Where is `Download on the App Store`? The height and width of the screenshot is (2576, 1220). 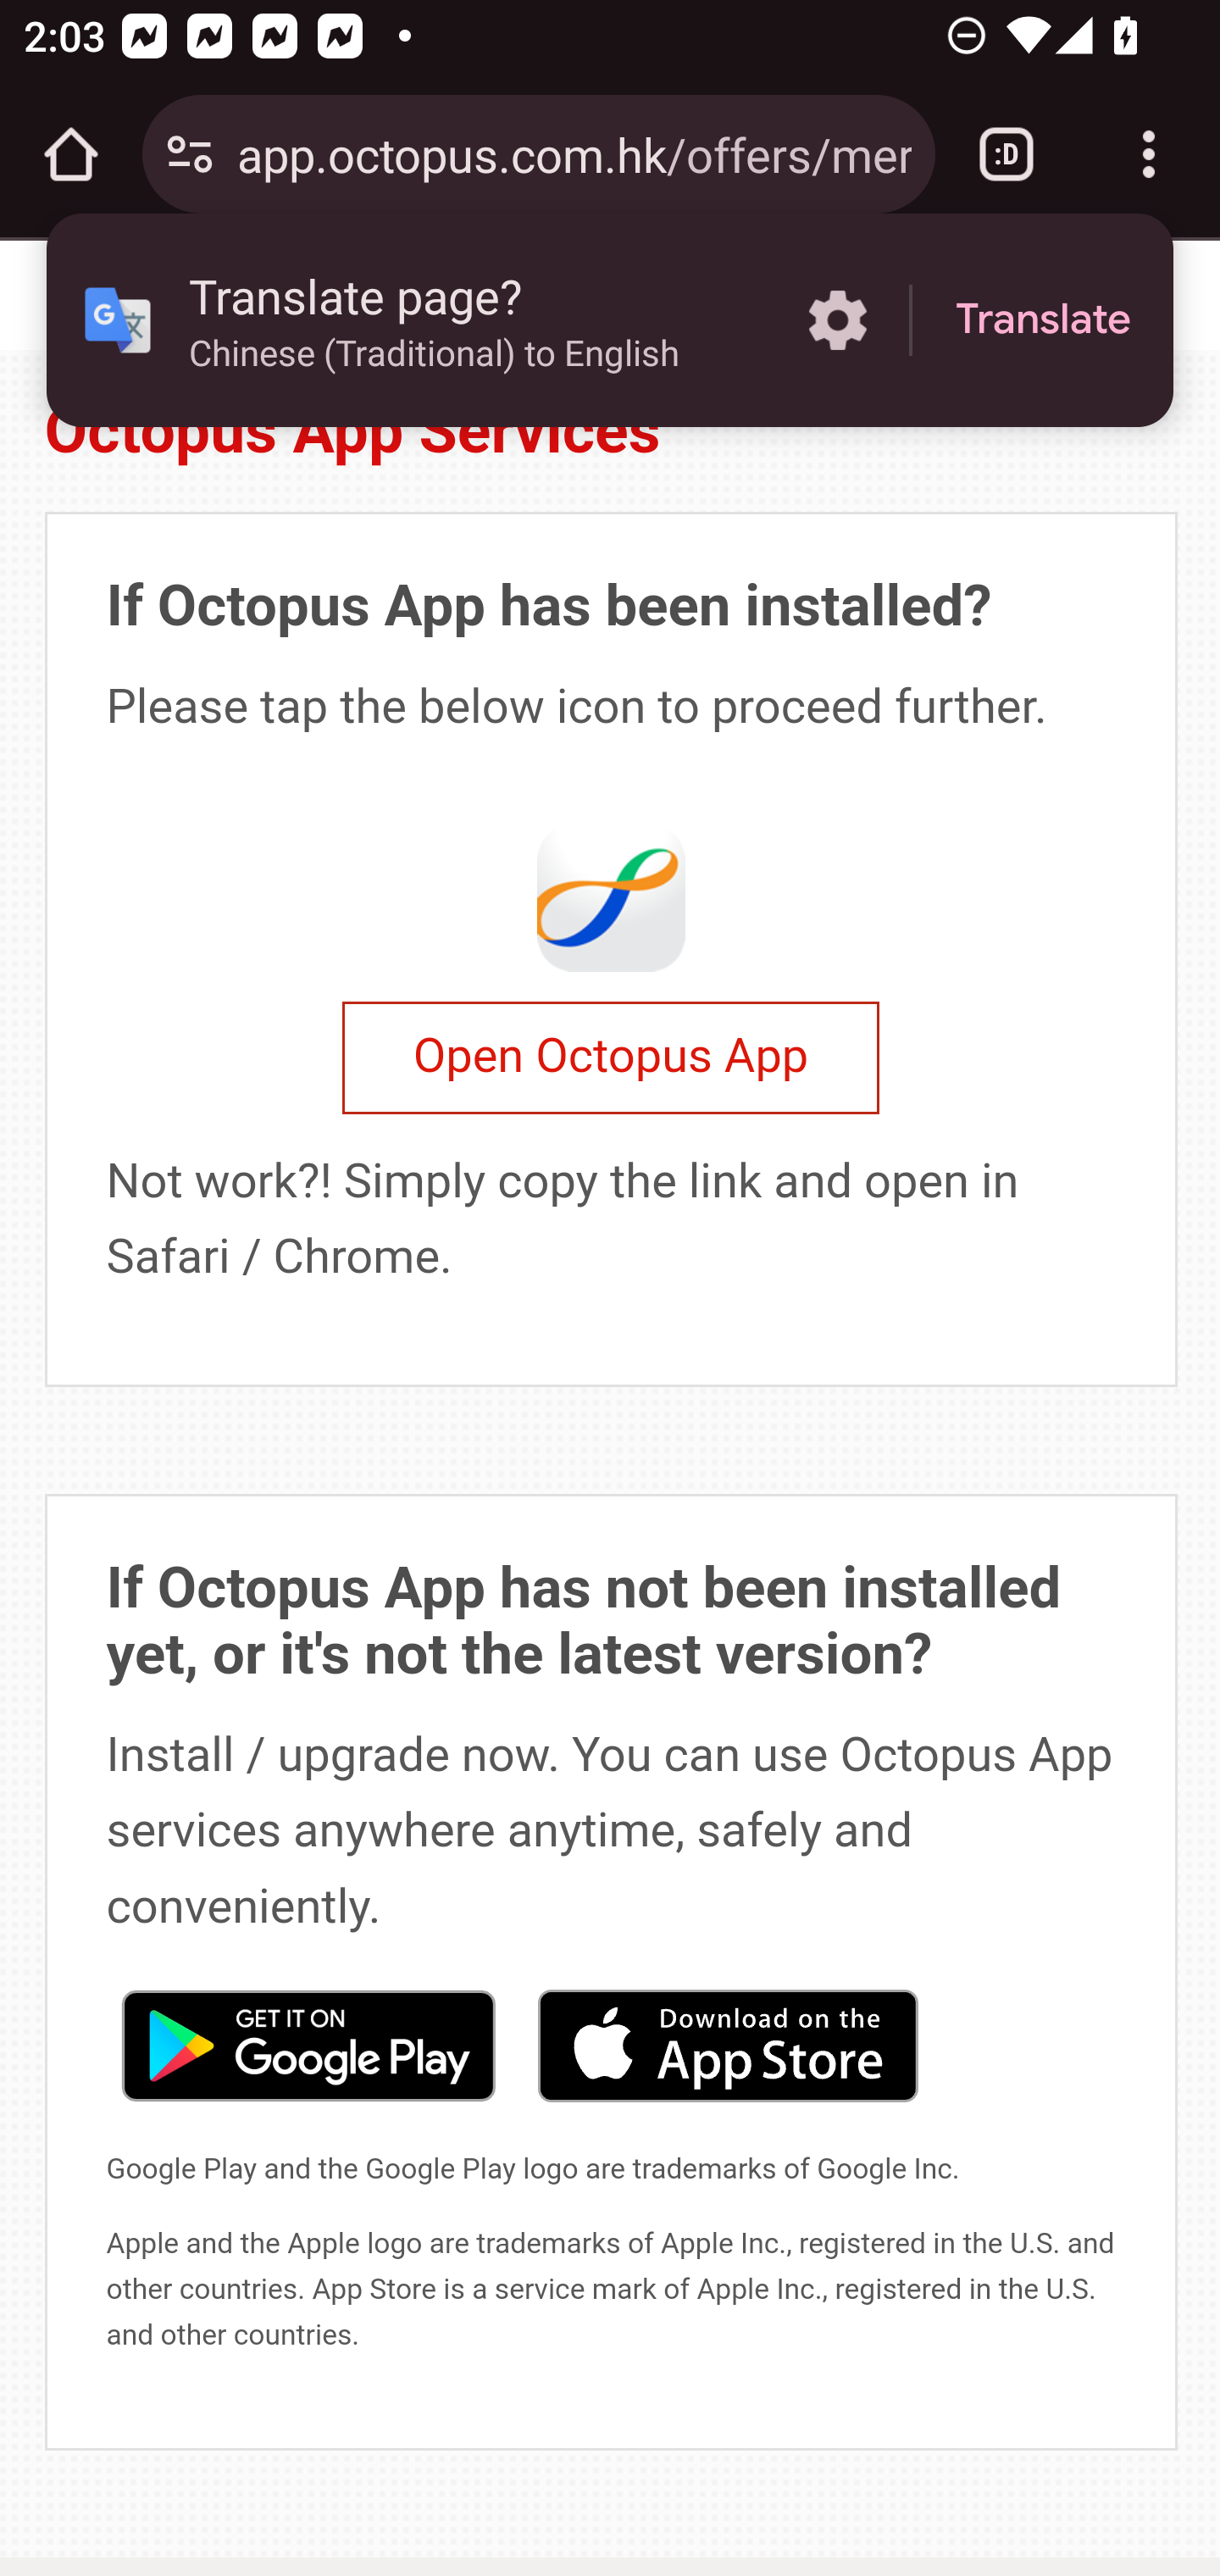 Download on the App Store is located at coordinates (727, 2042).